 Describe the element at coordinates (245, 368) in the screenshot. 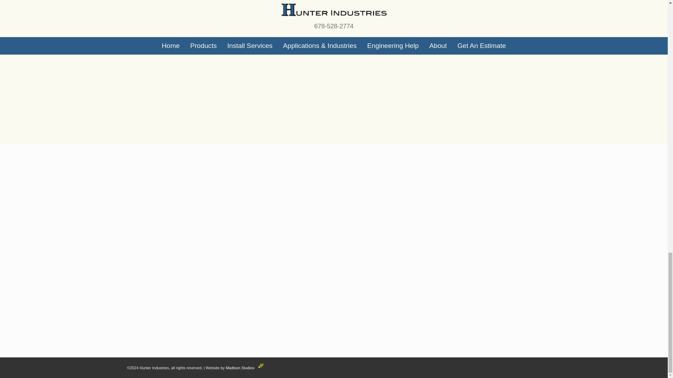

I see `Madison Studios  ` at that location.